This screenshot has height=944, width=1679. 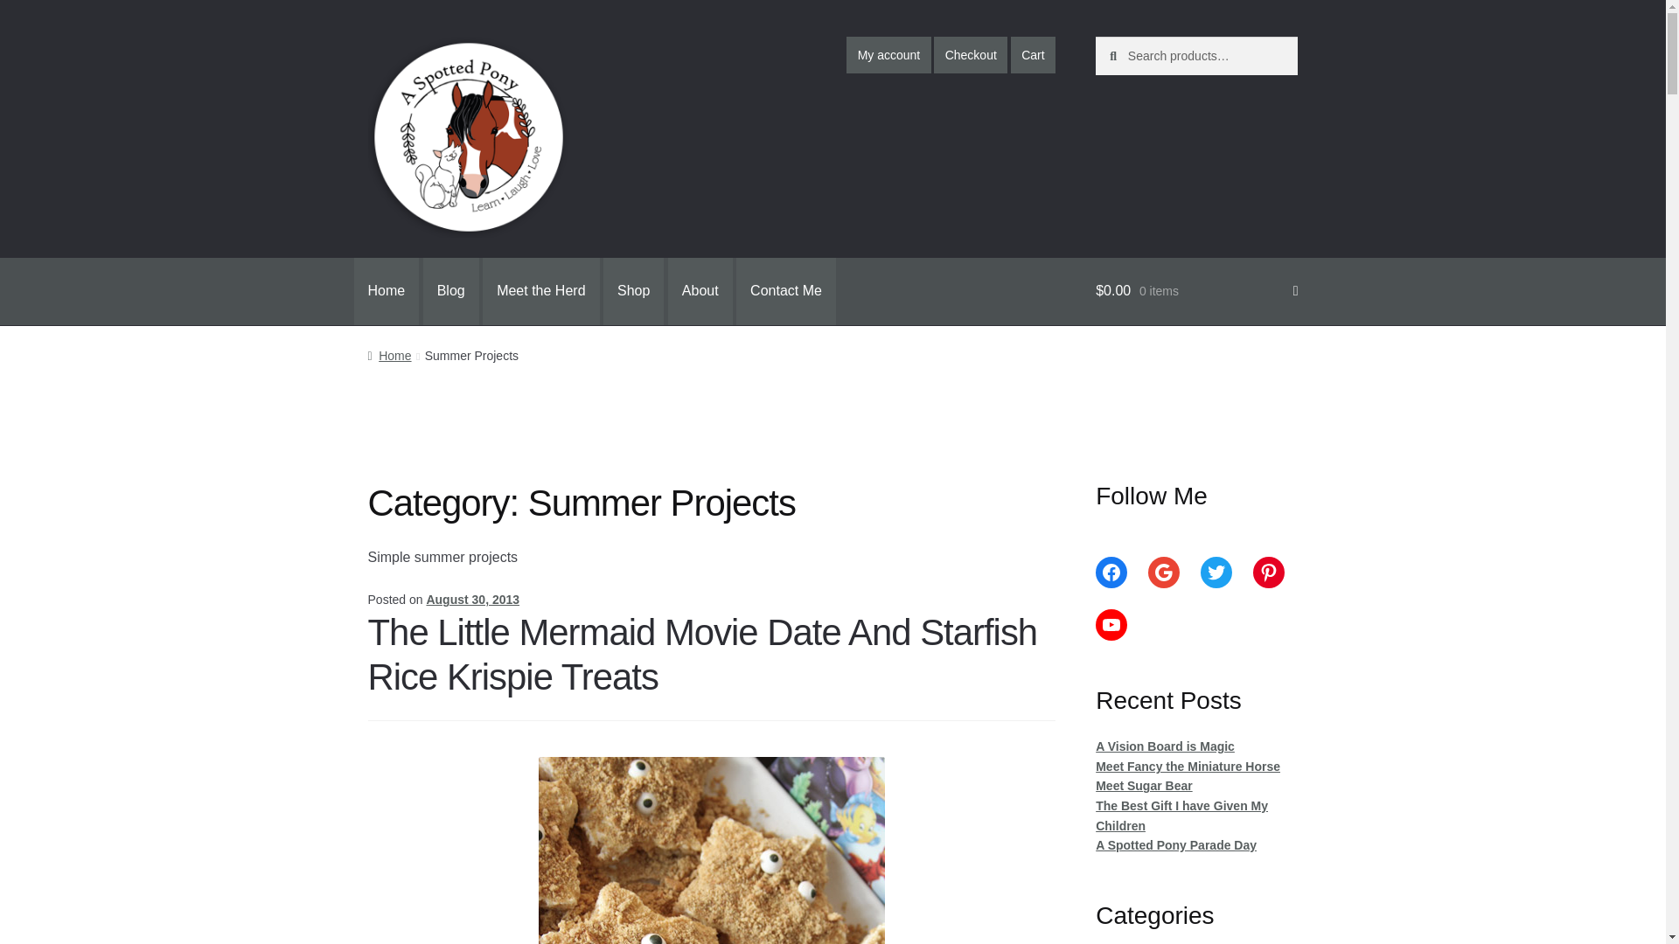 I want to click on August 30, 2013, so click(x=472, y=600).